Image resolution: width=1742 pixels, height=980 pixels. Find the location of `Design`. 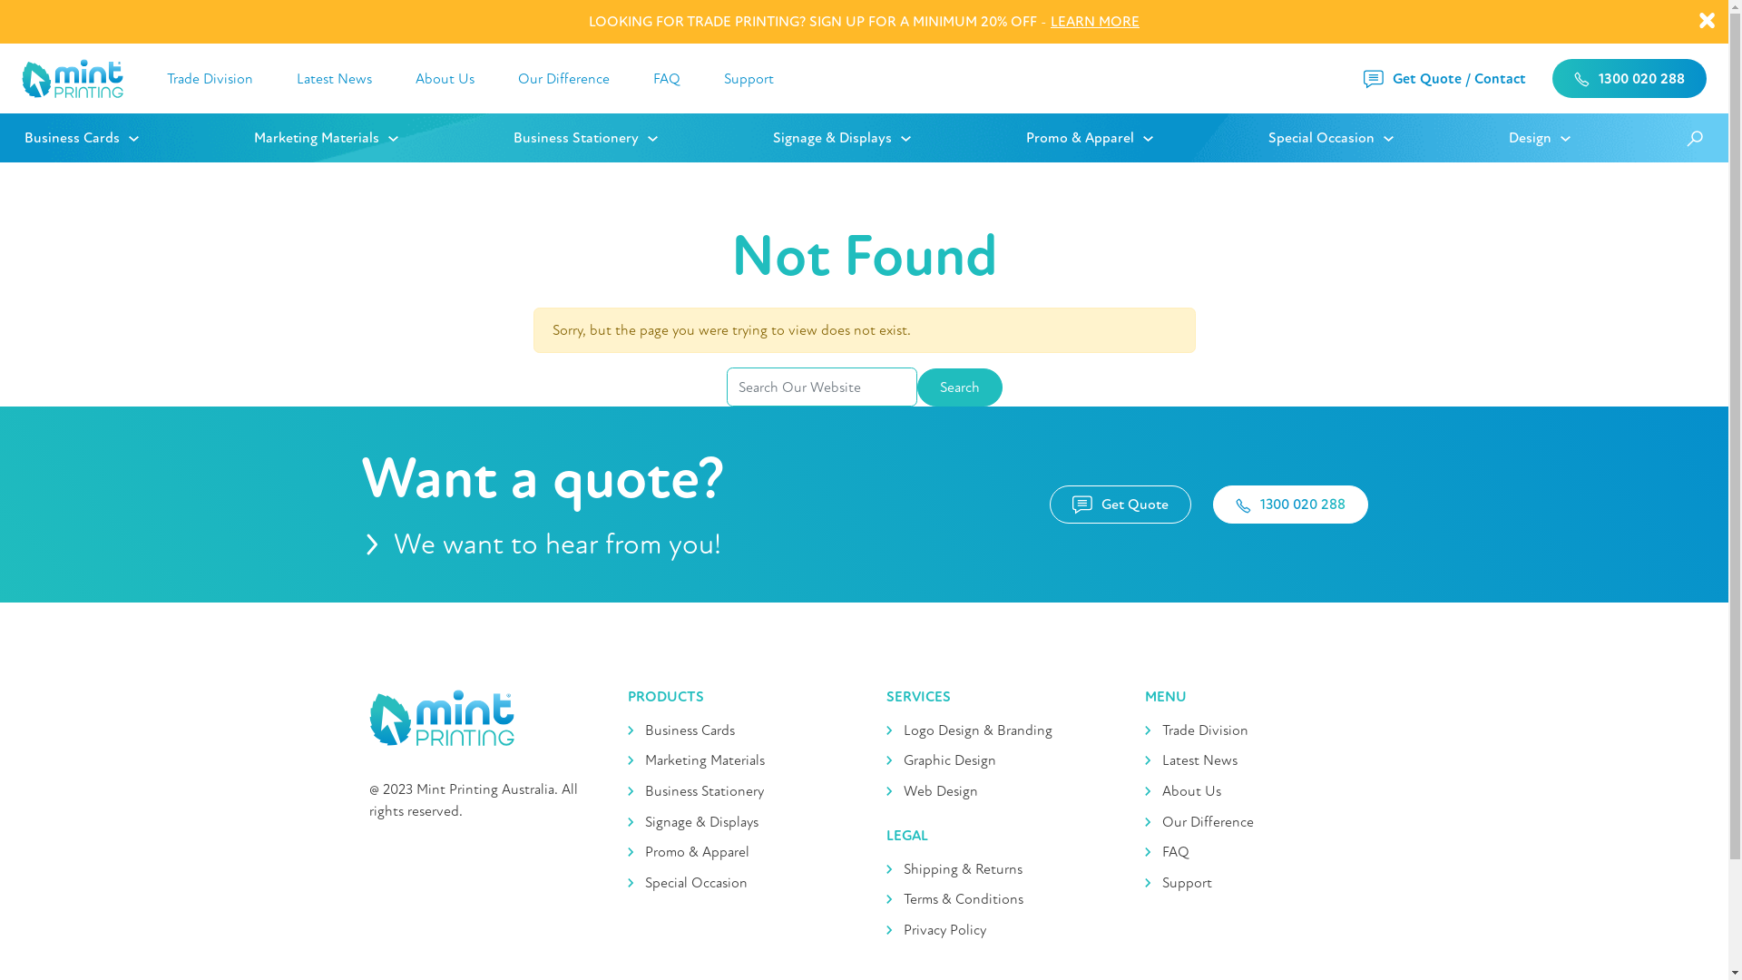

Design is located at coordinates (1597, 138).